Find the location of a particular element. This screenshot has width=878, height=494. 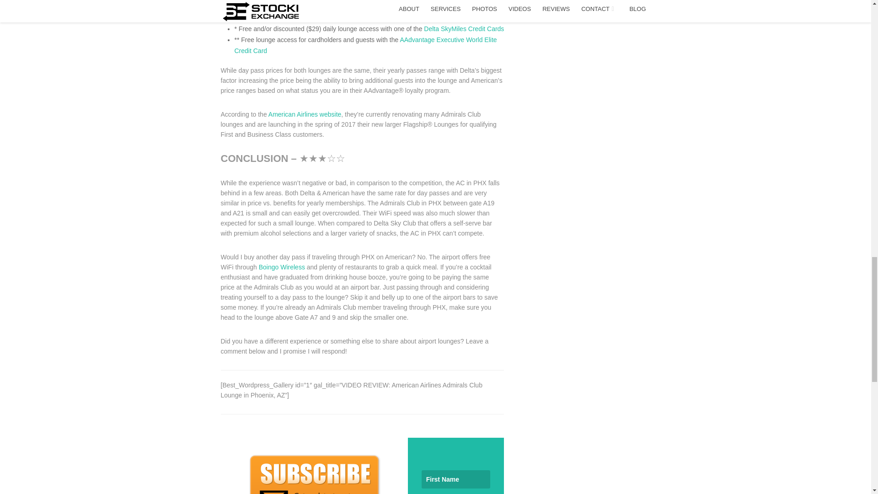

American Airlines website is located at coordinates (305, 114).